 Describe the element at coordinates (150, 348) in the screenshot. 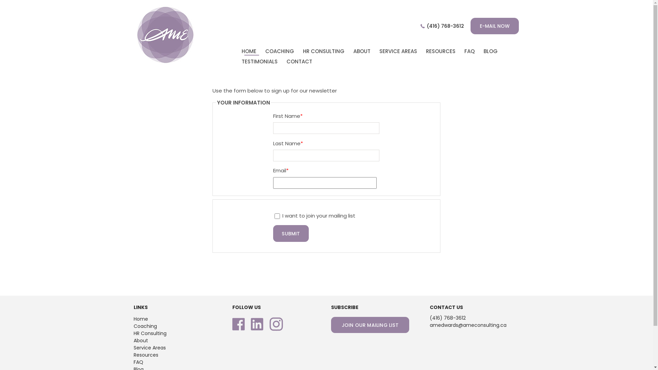

I see `Service Areas` at that location.